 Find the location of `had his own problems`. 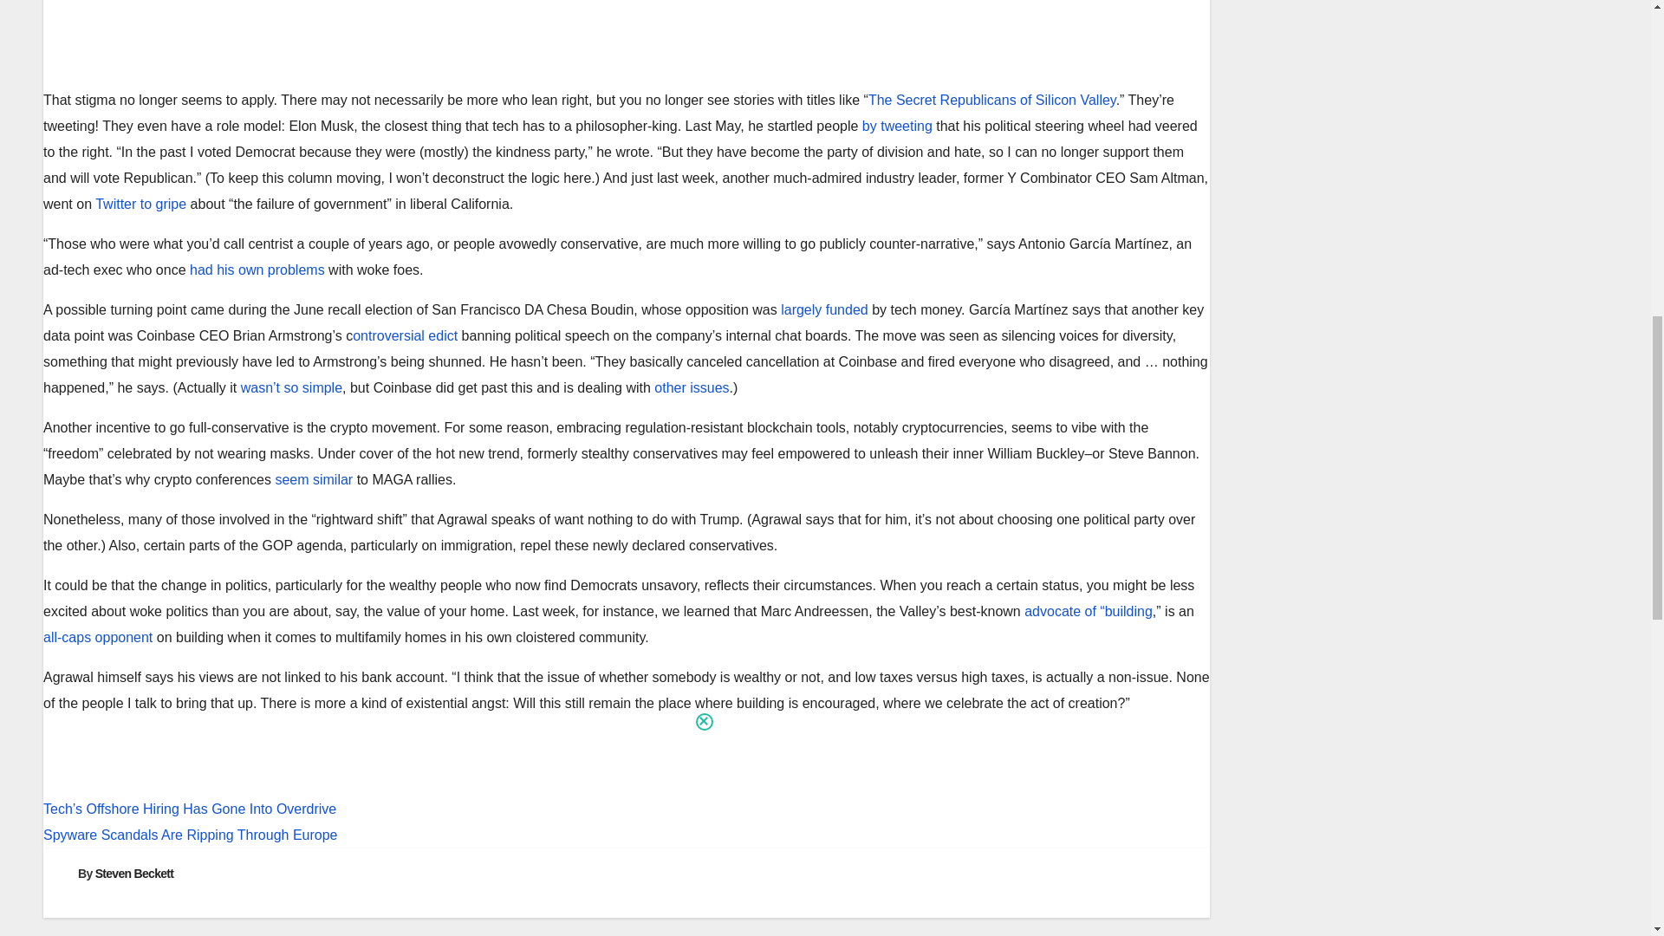

had his own problems is located at coordinates (257, 270).